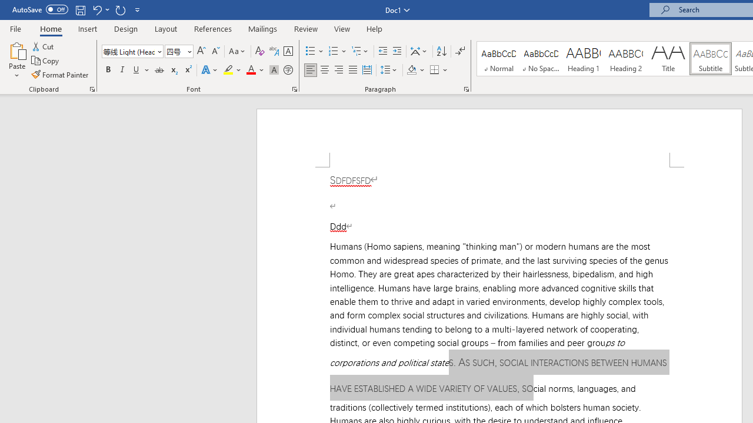 This screenshot has width=753, height=423. I want to click on File Tab, so click(15, 28).